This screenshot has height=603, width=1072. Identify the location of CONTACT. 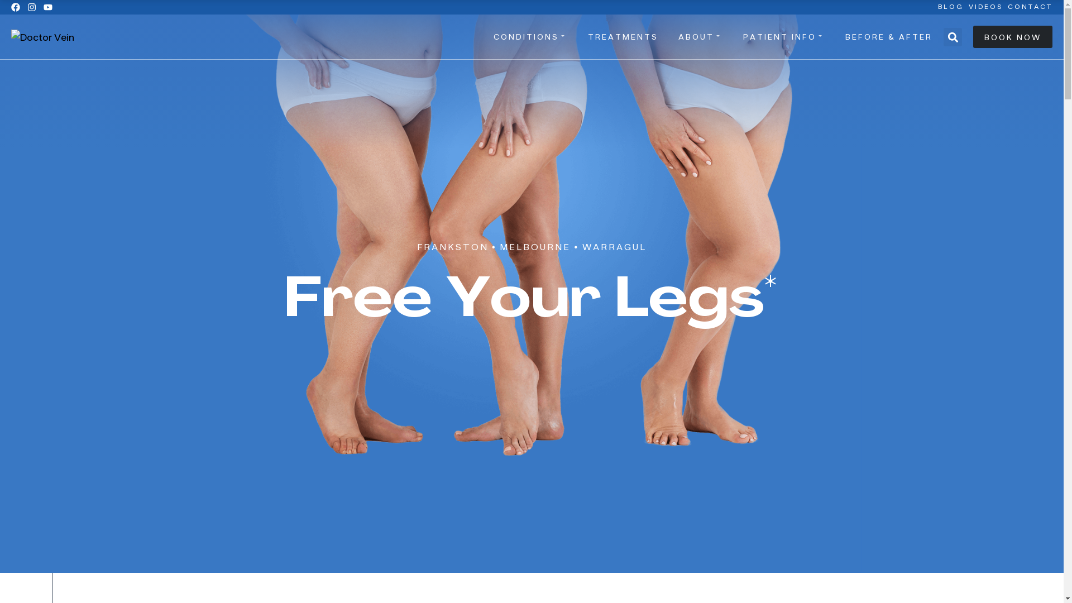
(1030, 7).